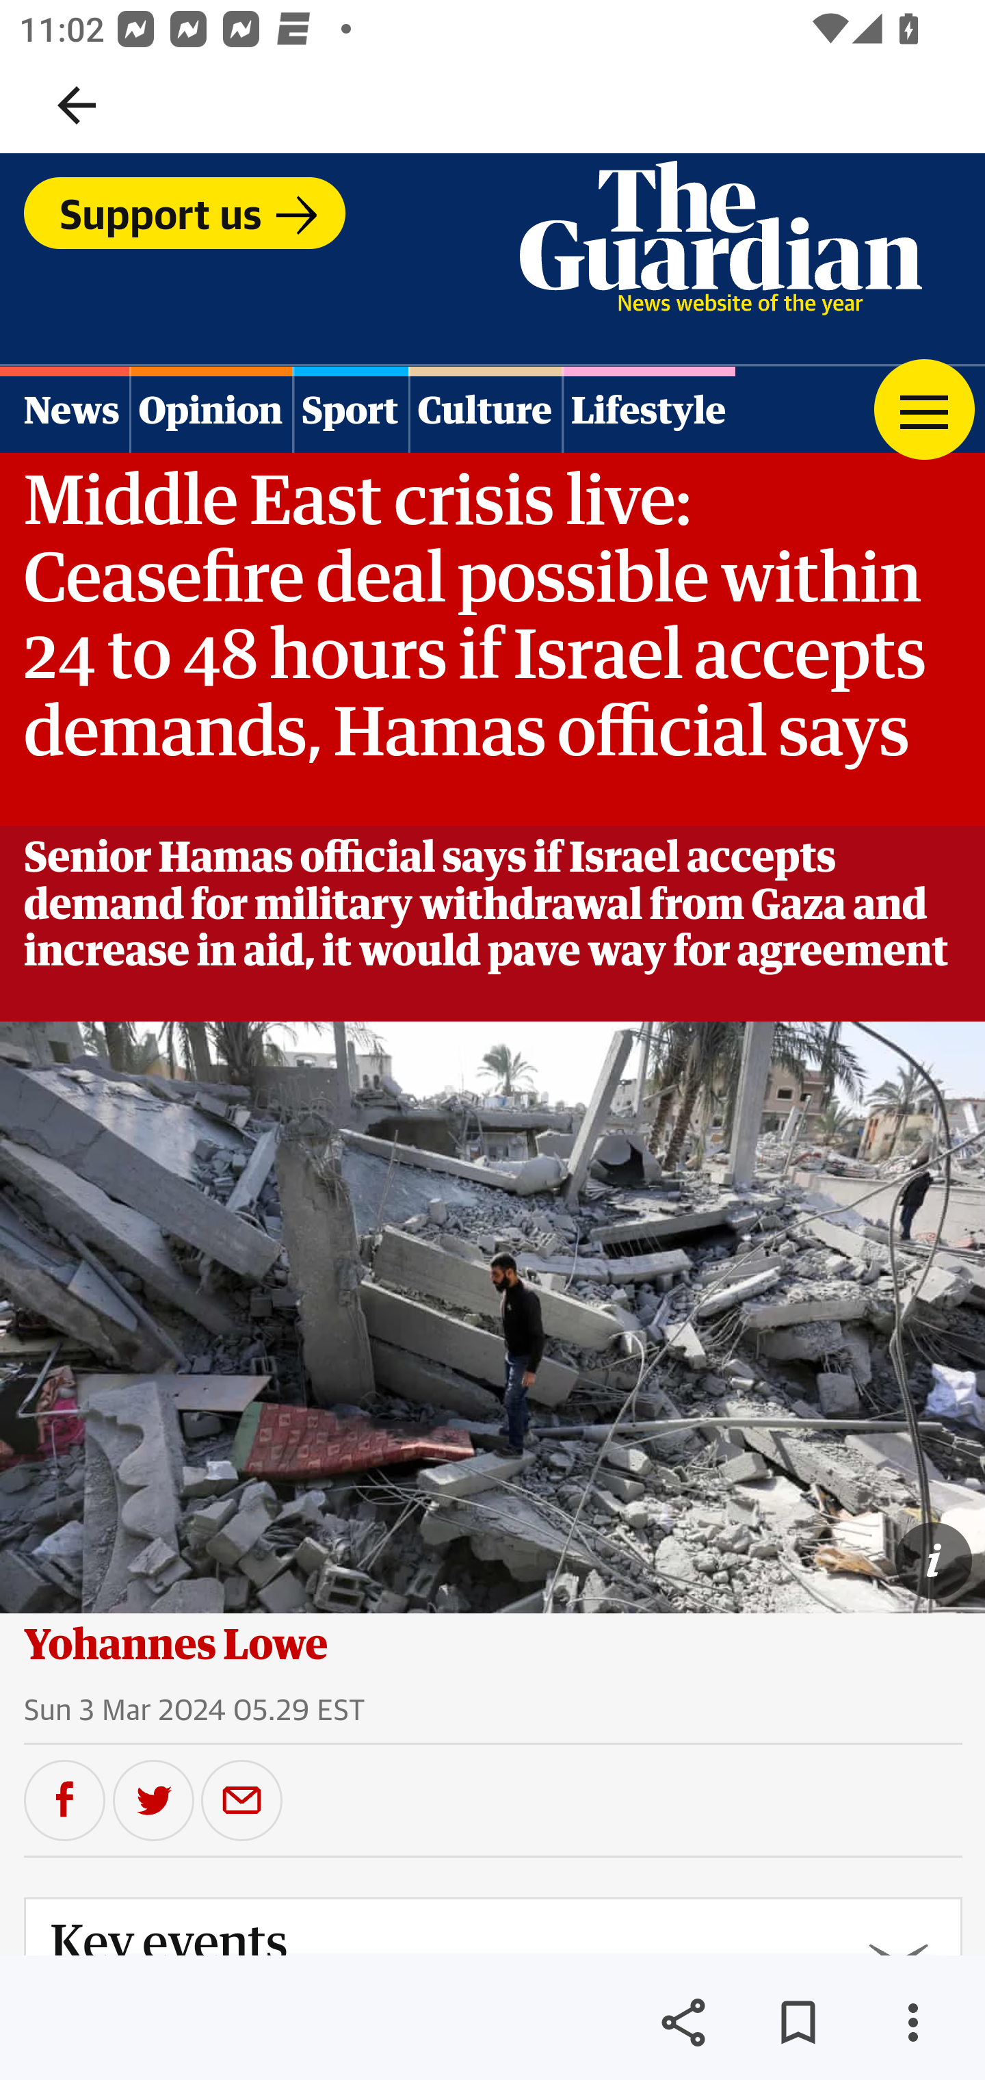 Image resolution: width=985 pixels, height=2080 pixels. Describe the element at coordinates (683, 2023) in the screenshot. I see `Share` at that location.